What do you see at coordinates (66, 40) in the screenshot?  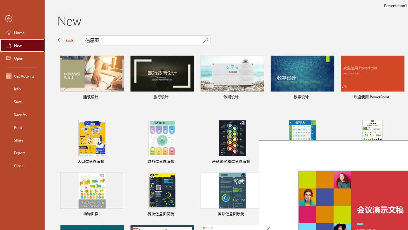 I see `Back` at bounding box center [66, 40].